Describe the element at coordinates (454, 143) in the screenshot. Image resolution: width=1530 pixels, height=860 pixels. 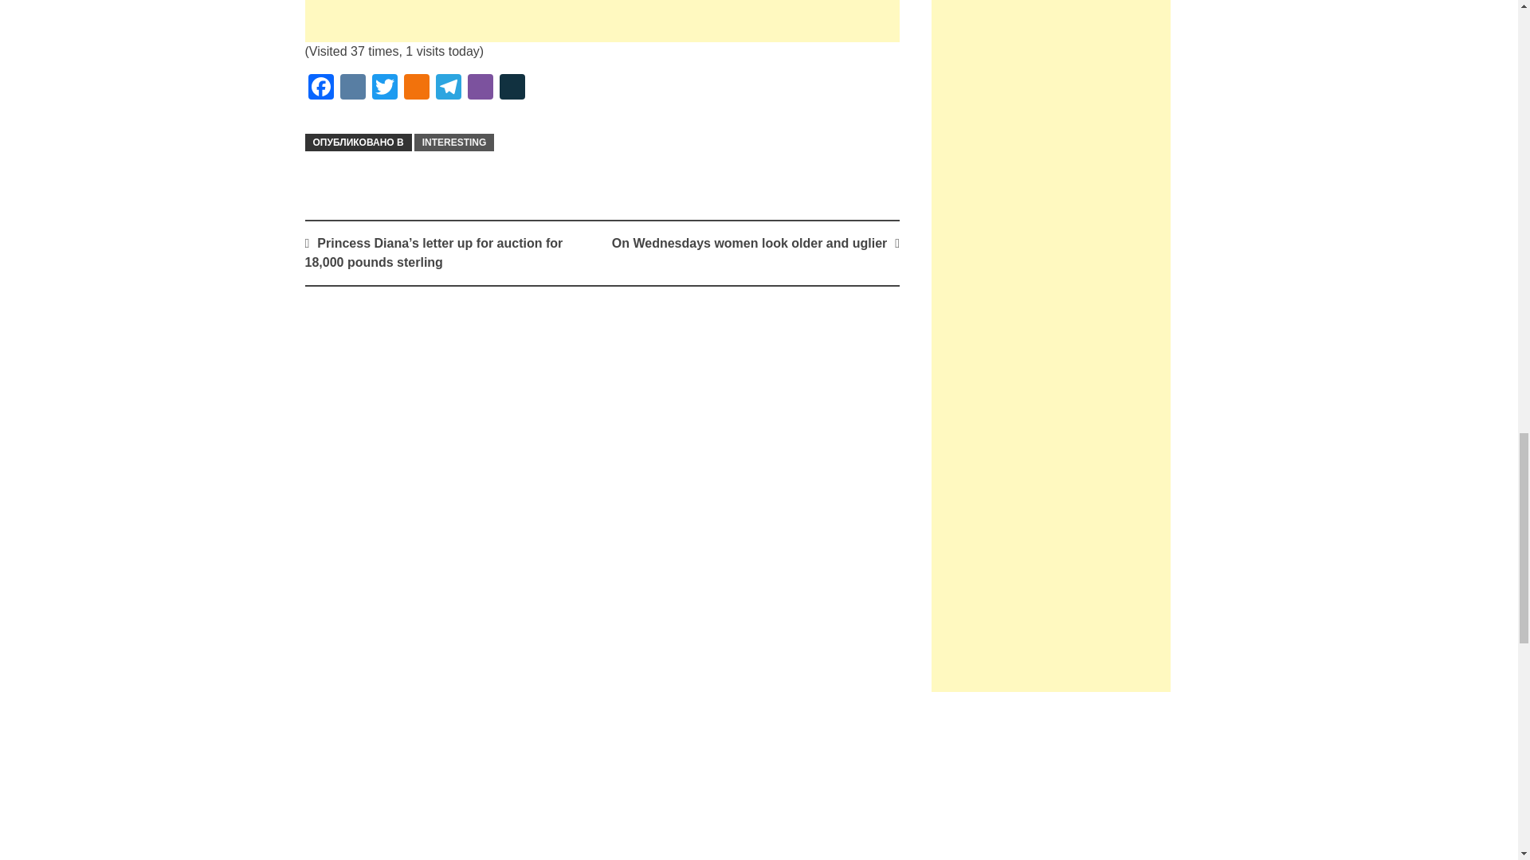
I see `INTERESTING` at that location.